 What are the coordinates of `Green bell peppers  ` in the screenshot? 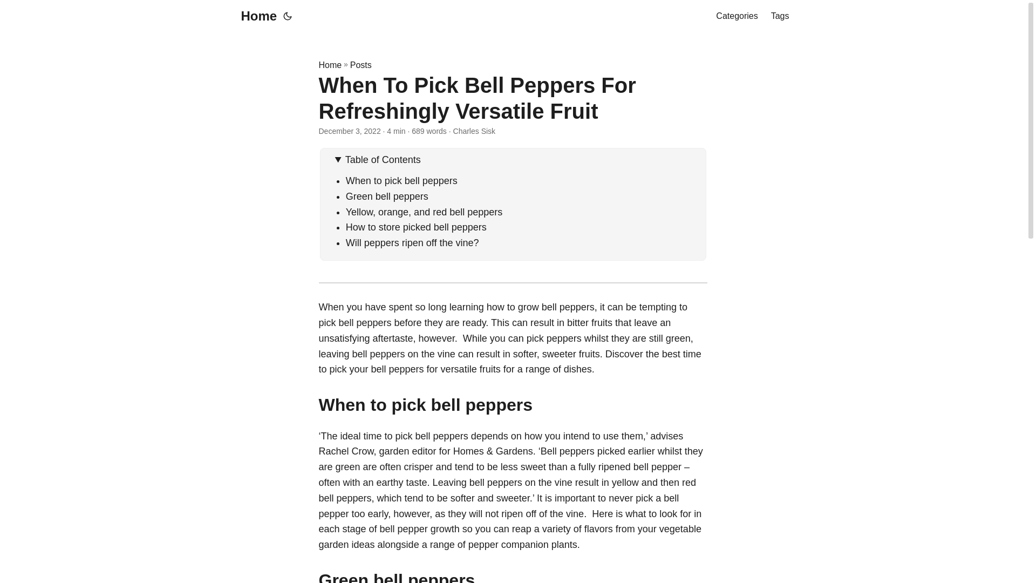 It's located at (390, 196).